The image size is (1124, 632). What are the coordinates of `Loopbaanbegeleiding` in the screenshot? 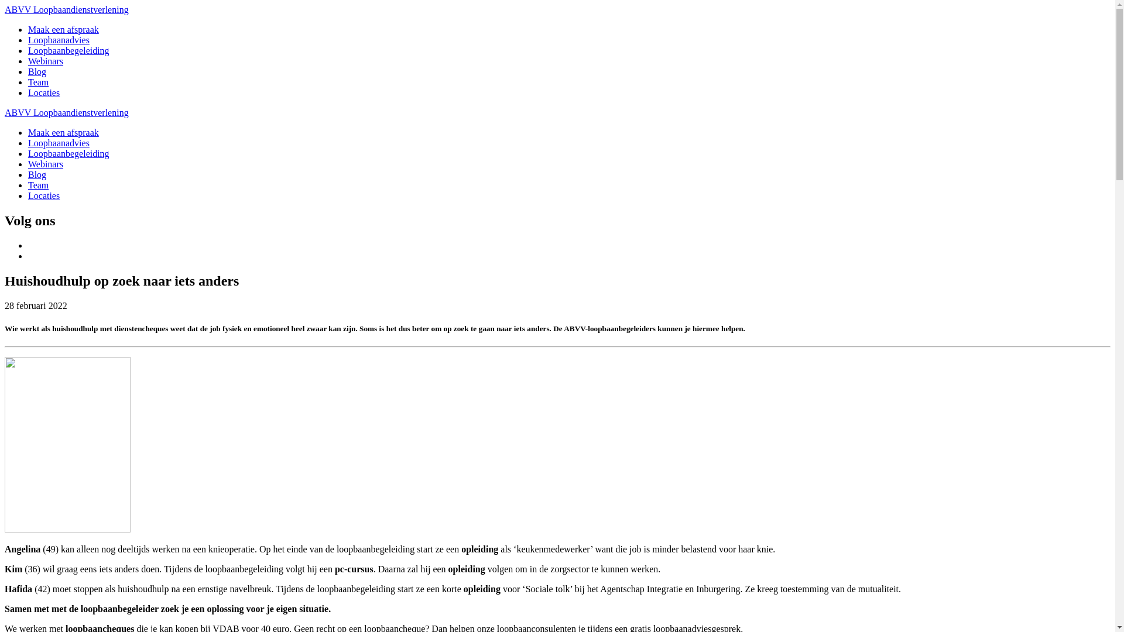 It's located at (69, 153).